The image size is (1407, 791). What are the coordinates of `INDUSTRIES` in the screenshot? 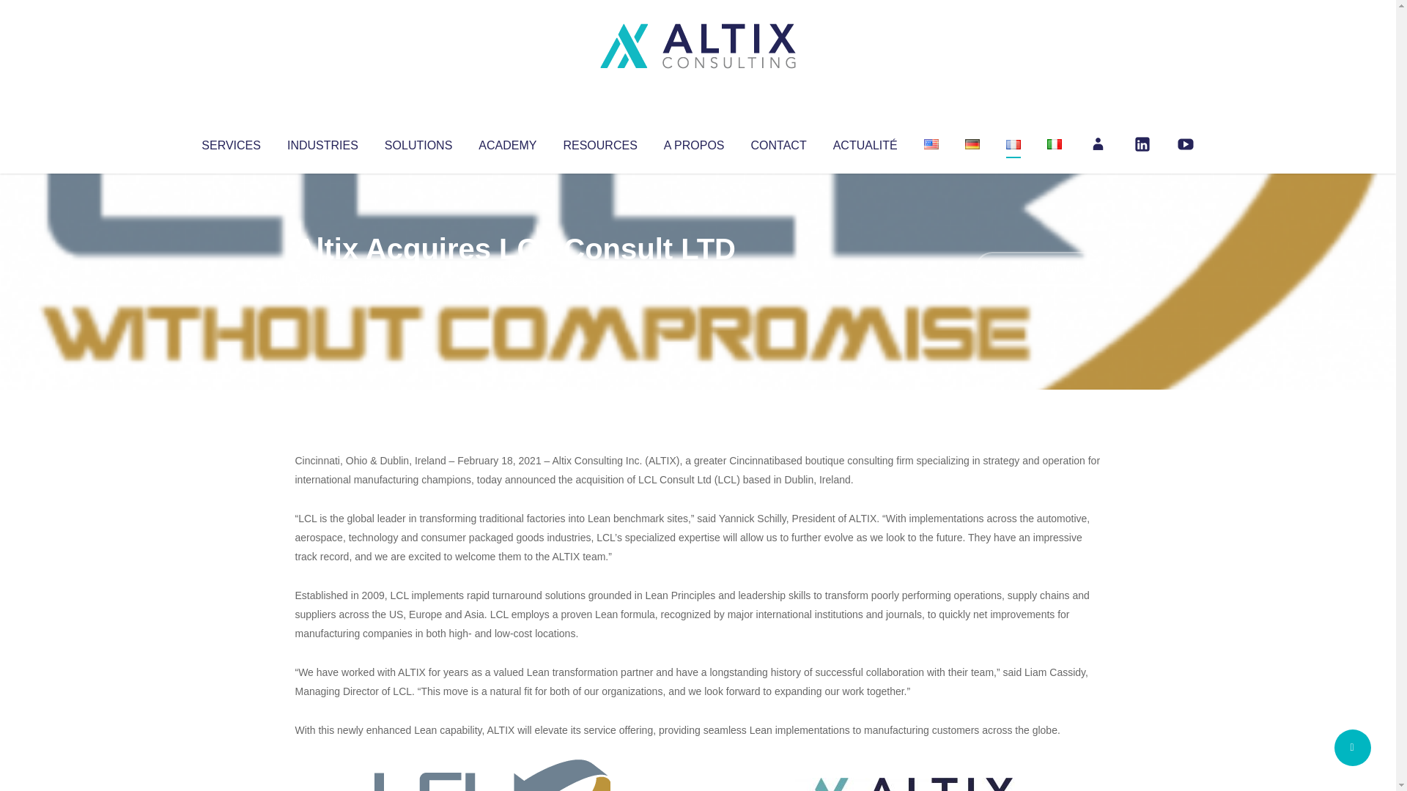 It's located at (322, 142).